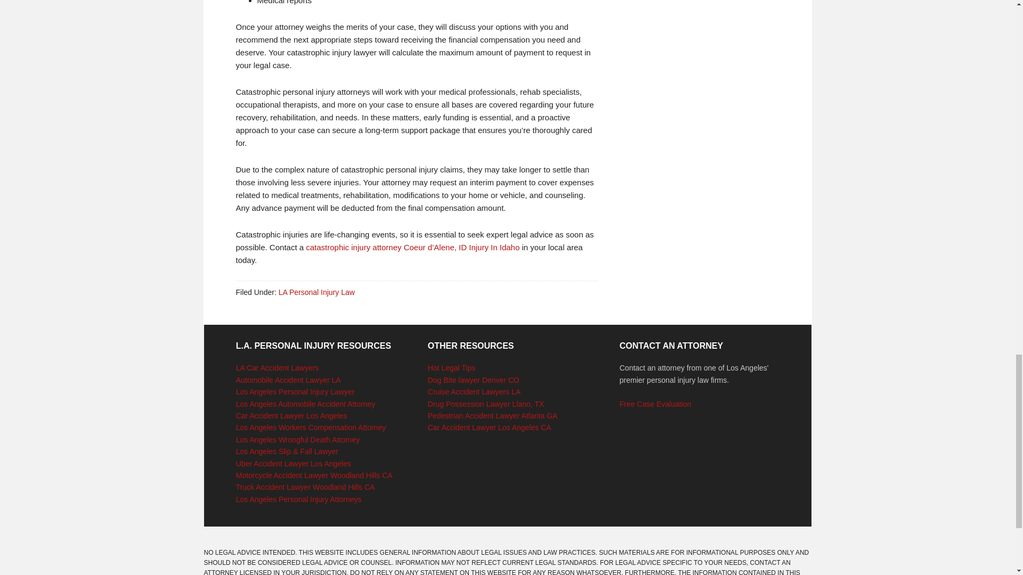 The width and height of the screenshot is (1023, 575). What do you see at coordinates (311, 427) in the screenshot?
I see `Los Angeles Workers Compensation Attorney` at bounding box center [311, 427].